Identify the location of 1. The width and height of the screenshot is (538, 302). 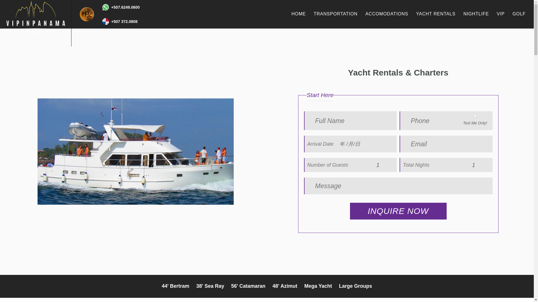
(476, 165).